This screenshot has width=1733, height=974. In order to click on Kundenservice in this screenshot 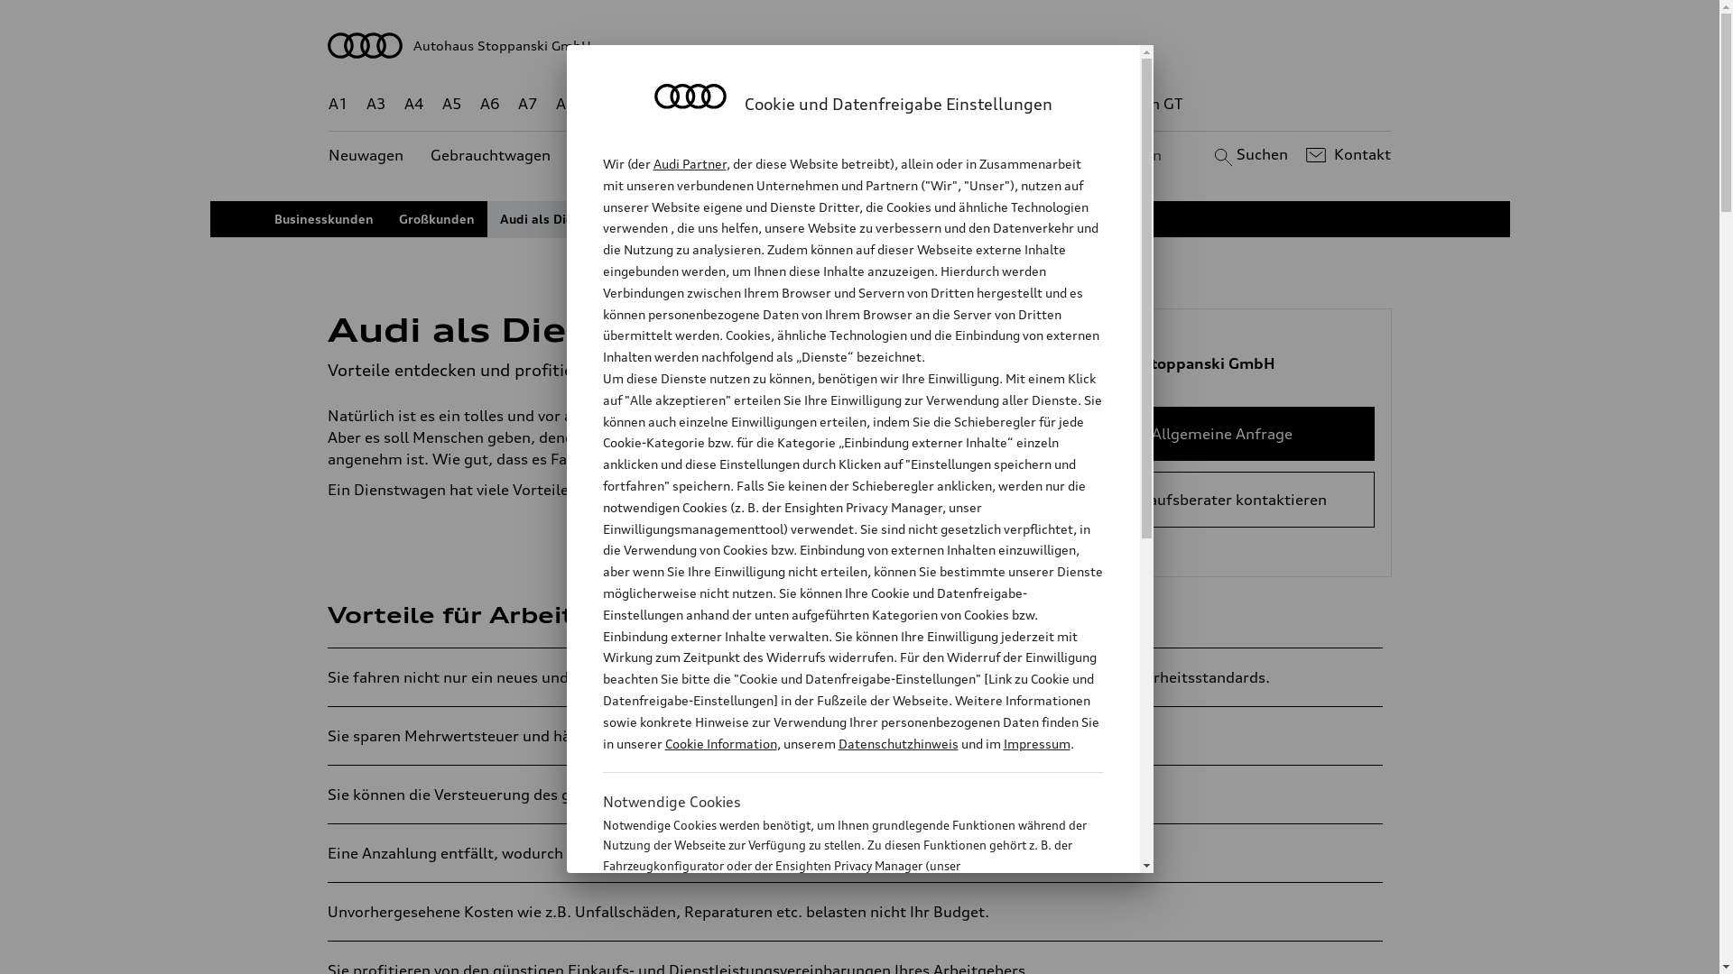, I will do `click(870, 155)`.